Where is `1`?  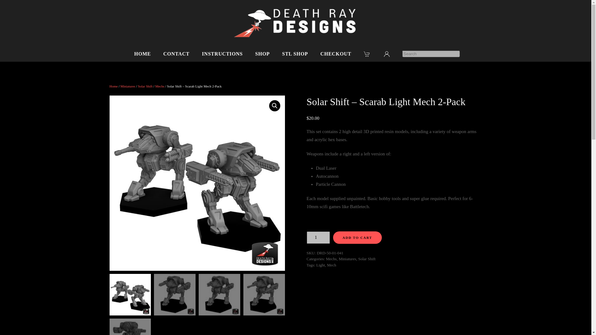 1 is located at coordinates (318, 238).